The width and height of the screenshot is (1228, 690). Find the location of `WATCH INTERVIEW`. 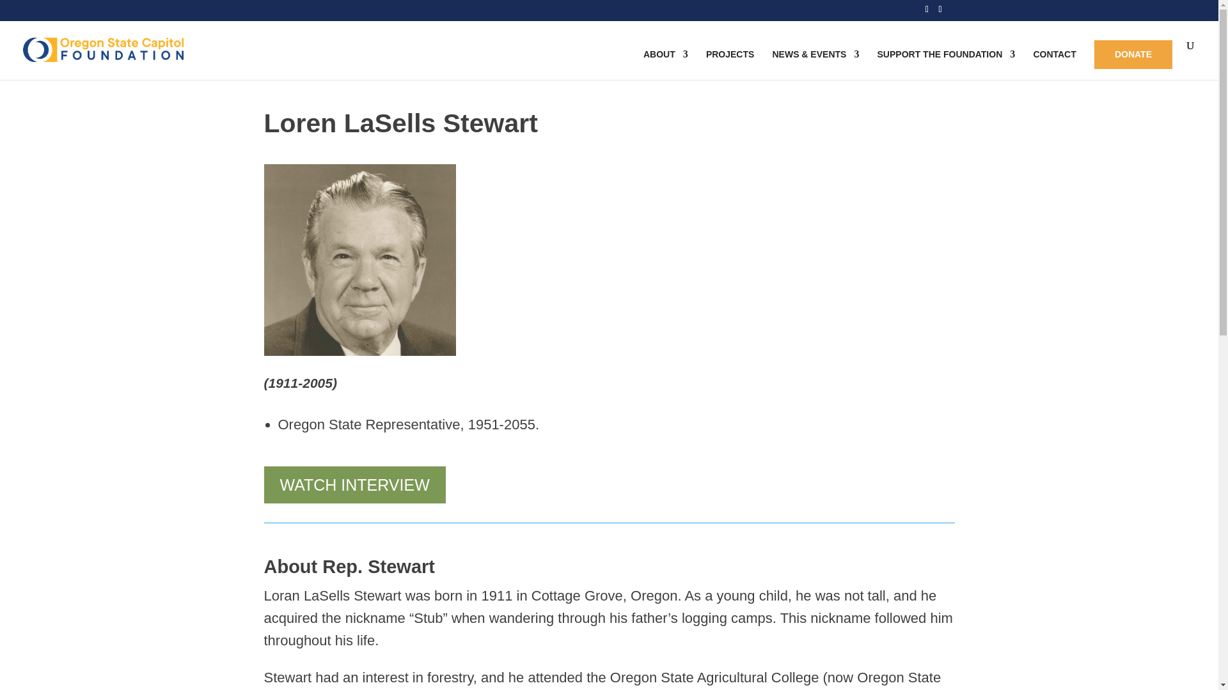

WATCH INTERVIEW is located at coordinates (354, 494).